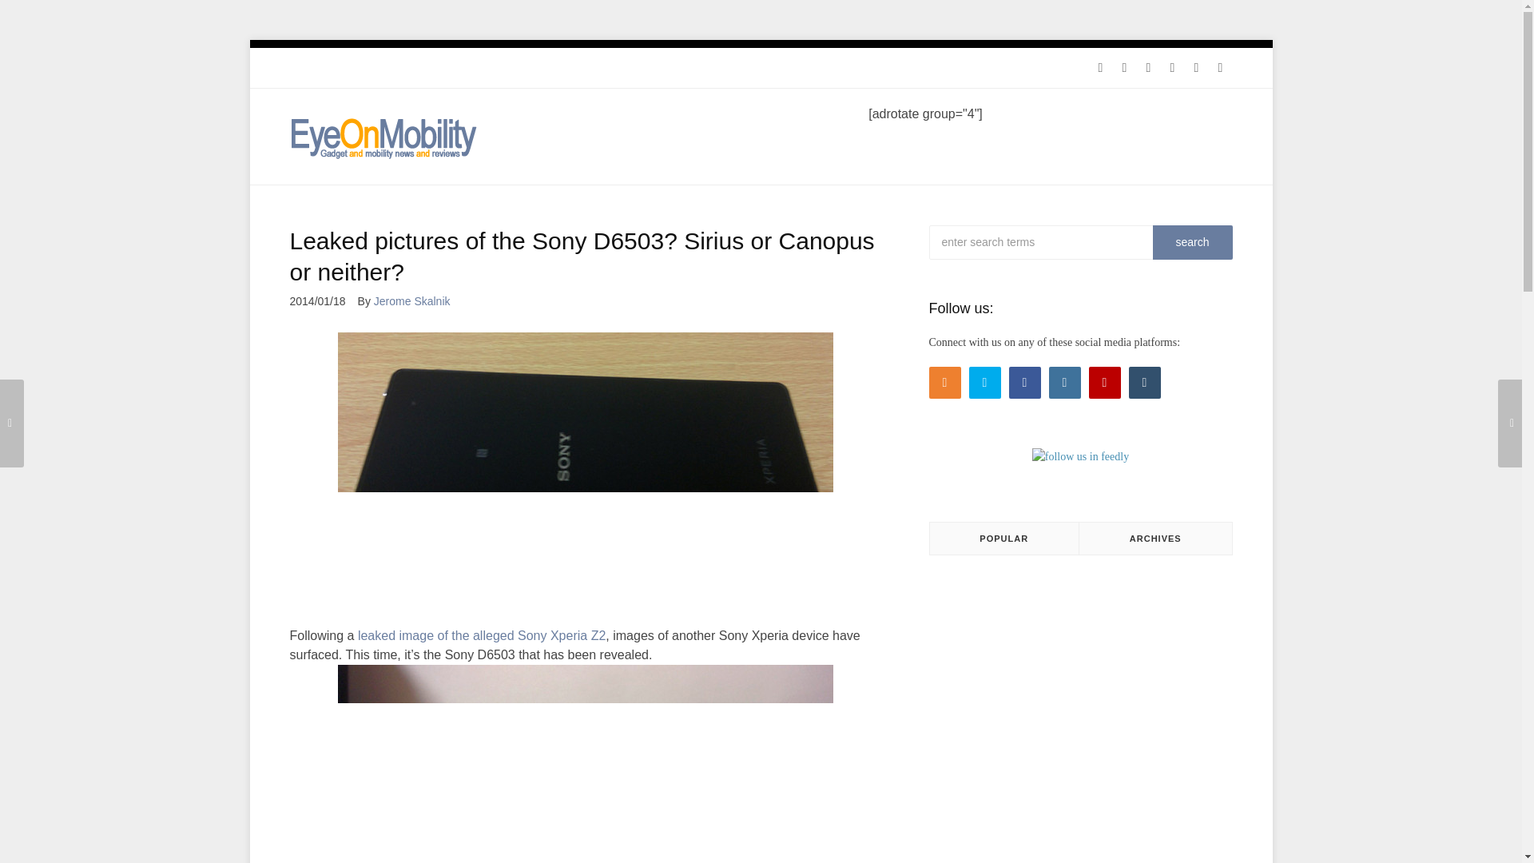  I want to click on Sony Xperia Z2 details and back cover images leaked?, so click(459, 635).